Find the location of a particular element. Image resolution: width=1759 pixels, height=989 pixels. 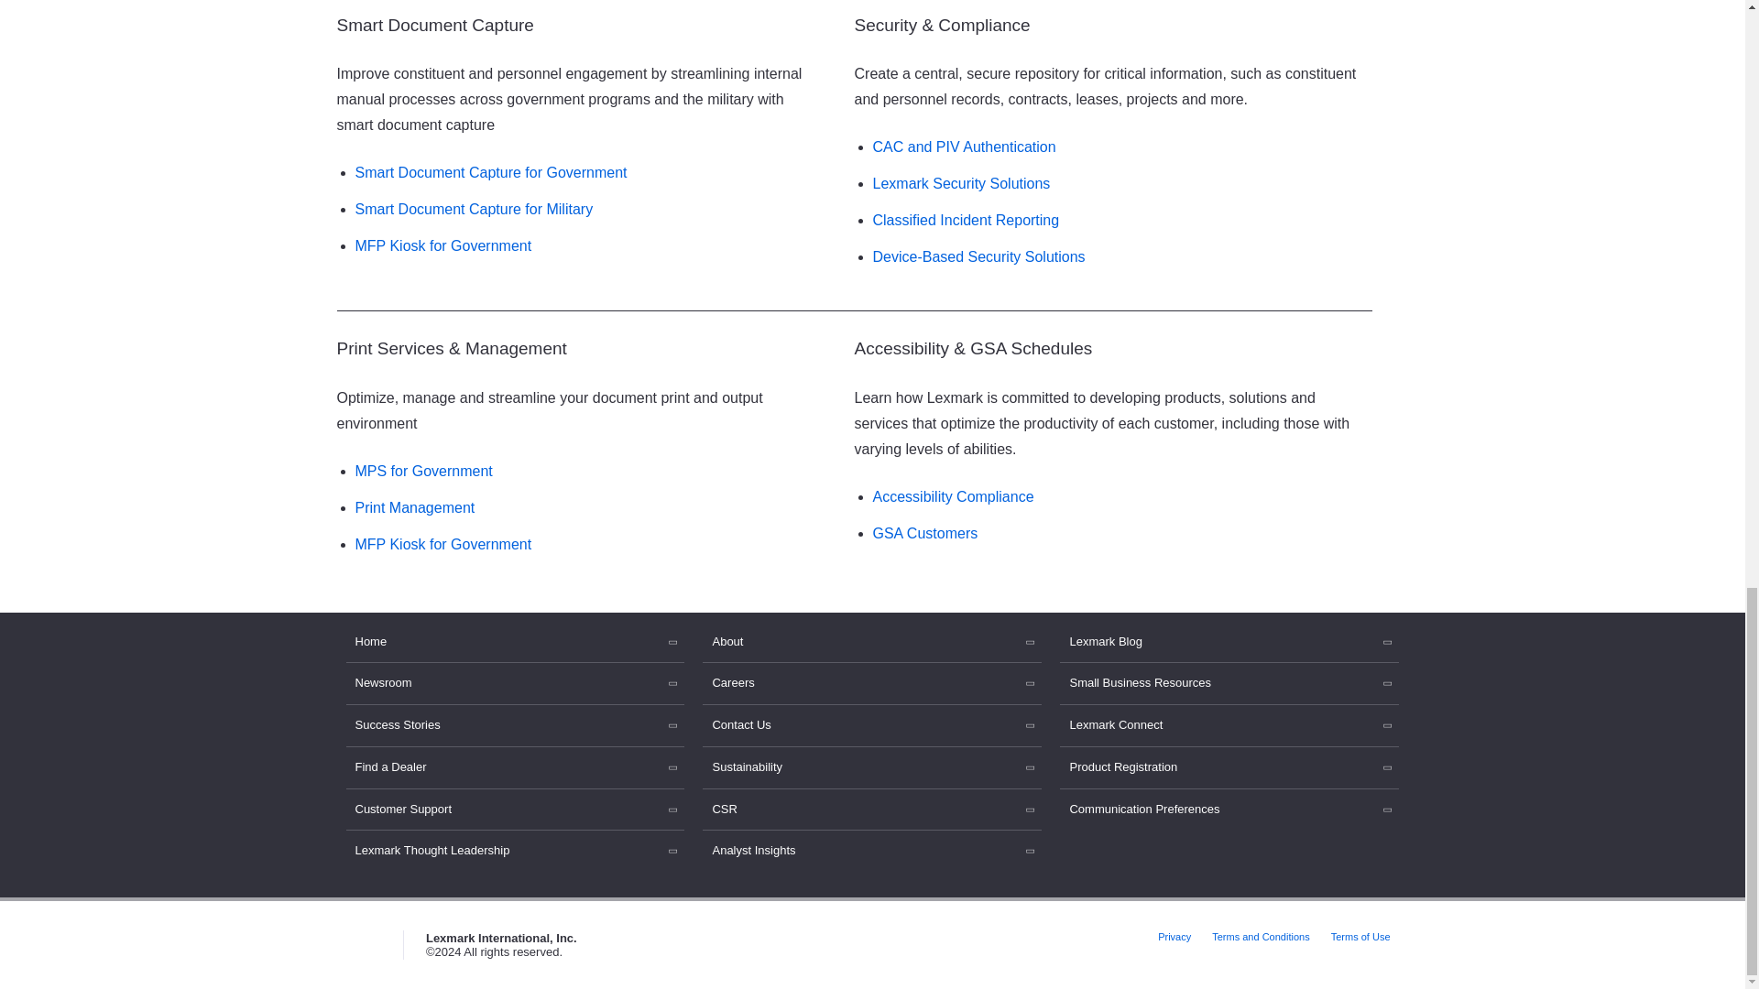

MPS for Government is located at coordinates (423, 471).